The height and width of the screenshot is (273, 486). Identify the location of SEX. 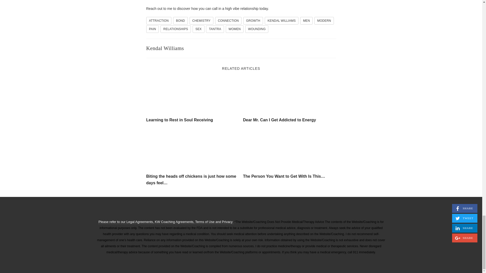
(198, 29).